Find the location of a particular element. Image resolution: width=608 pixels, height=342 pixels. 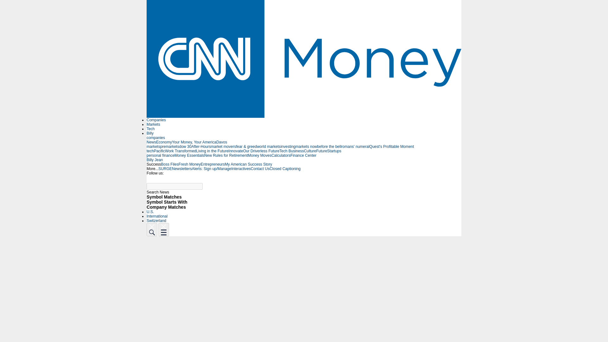

Economy is located at coordinates (164, 142).